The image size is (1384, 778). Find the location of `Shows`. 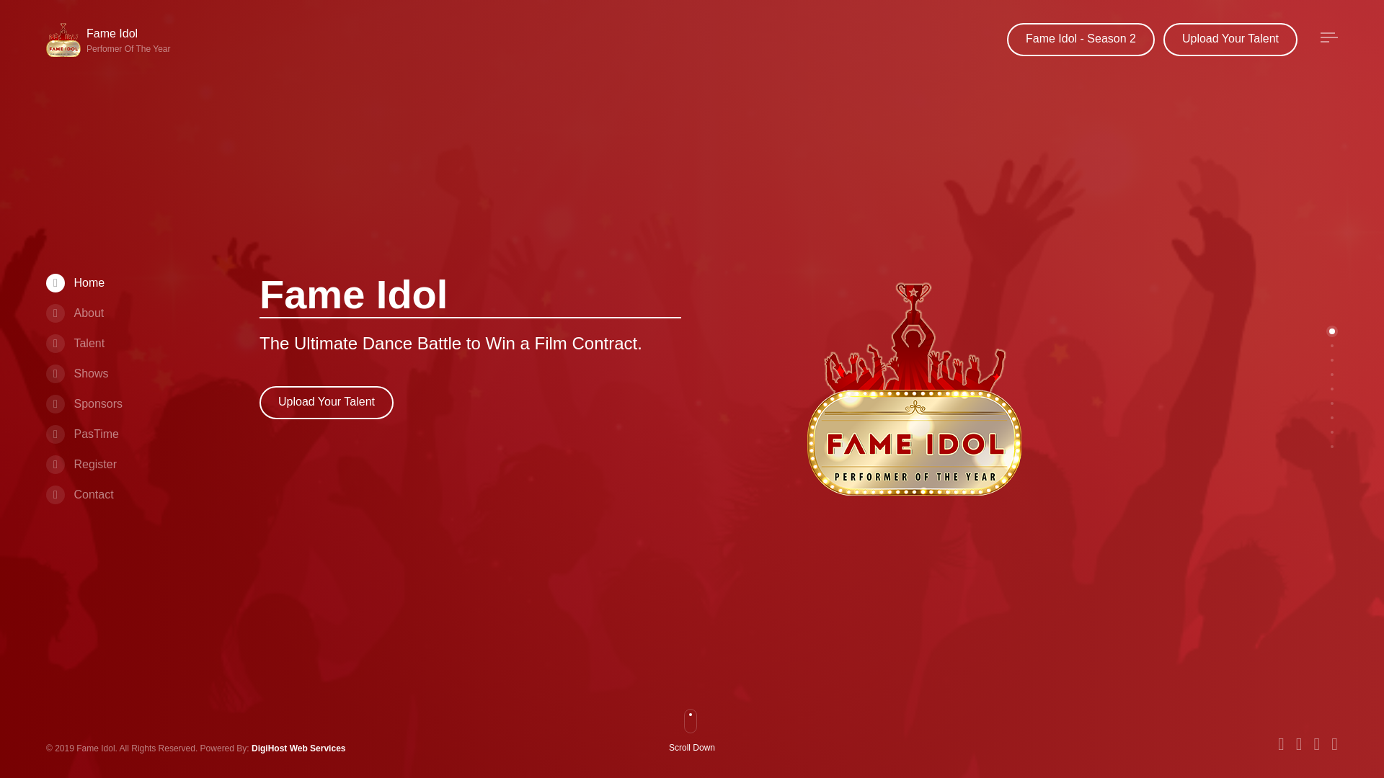

Shows is located at coordinates (698, 749).